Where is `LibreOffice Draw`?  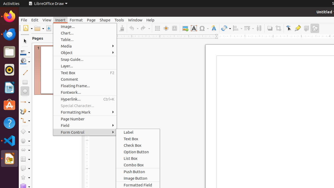
LibreOffice Draw is located at coordinates (9, 158).